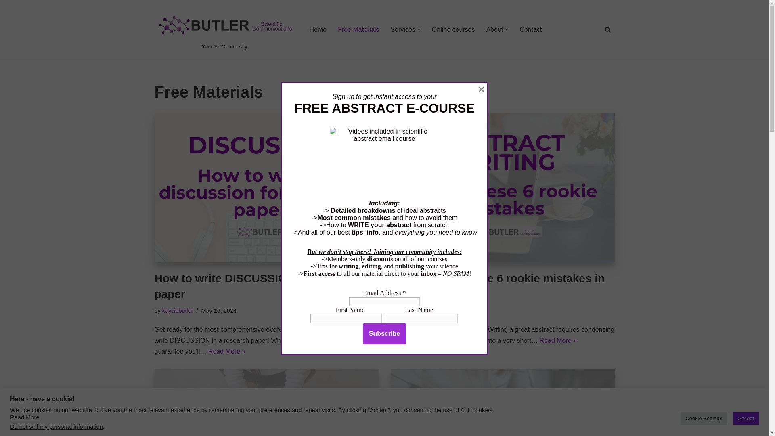 This screenshot has height=436, width=775. I want to click on How to write DISCUSSION in research paper, so click(256, 286).